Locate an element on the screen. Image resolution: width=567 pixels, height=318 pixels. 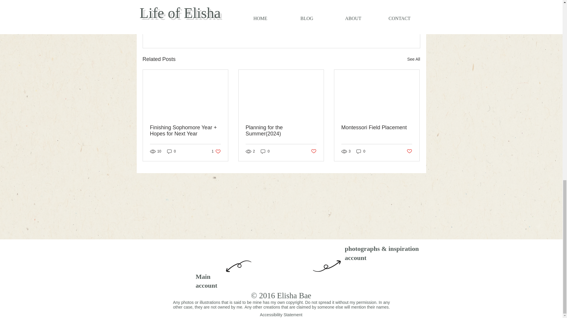
Post not marked as liked is located at coordinates (314, 151).